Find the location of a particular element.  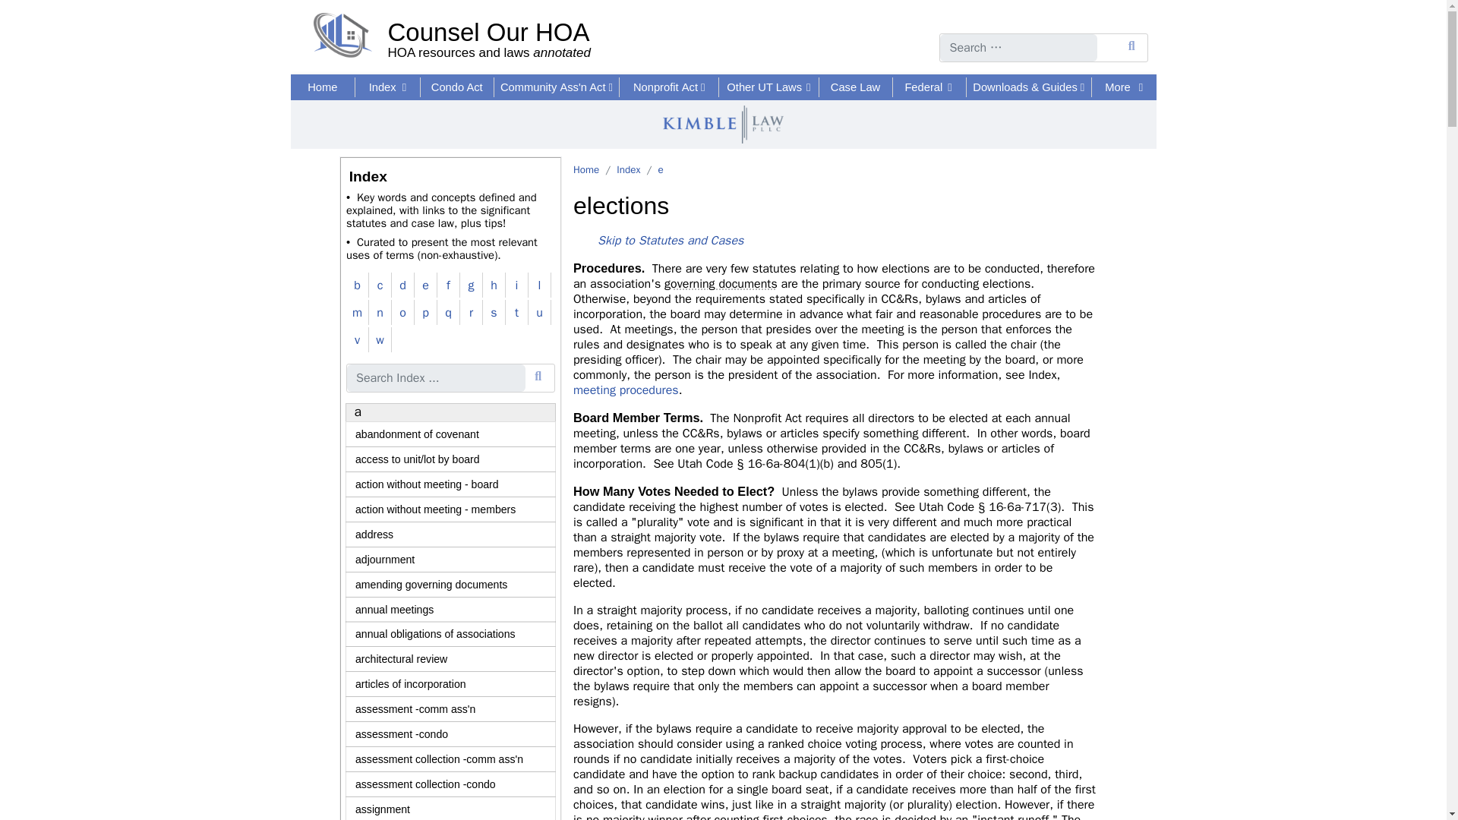

Index   is located at coordinates (387, 87).